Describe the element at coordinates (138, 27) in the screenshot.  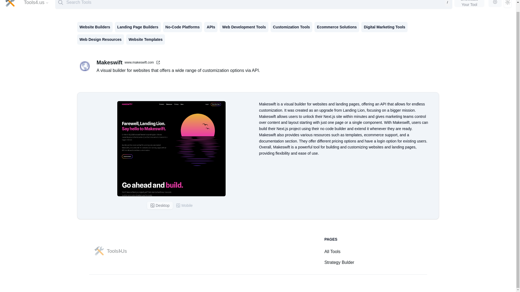
I see `Landing Page Builders` at that location.